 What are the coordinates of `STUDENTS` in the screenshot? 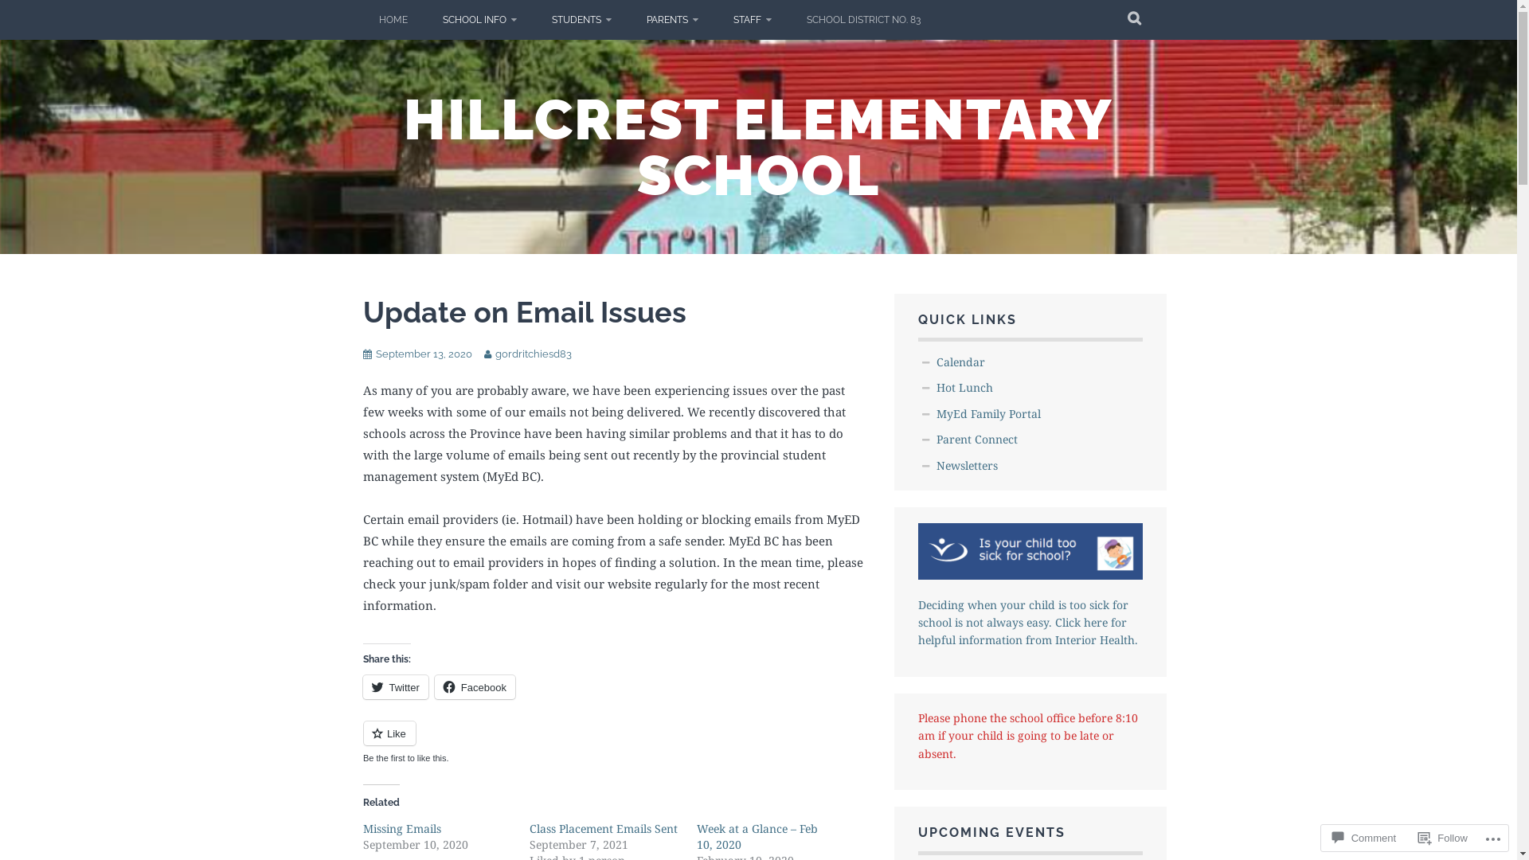 It's located at (581, 20).